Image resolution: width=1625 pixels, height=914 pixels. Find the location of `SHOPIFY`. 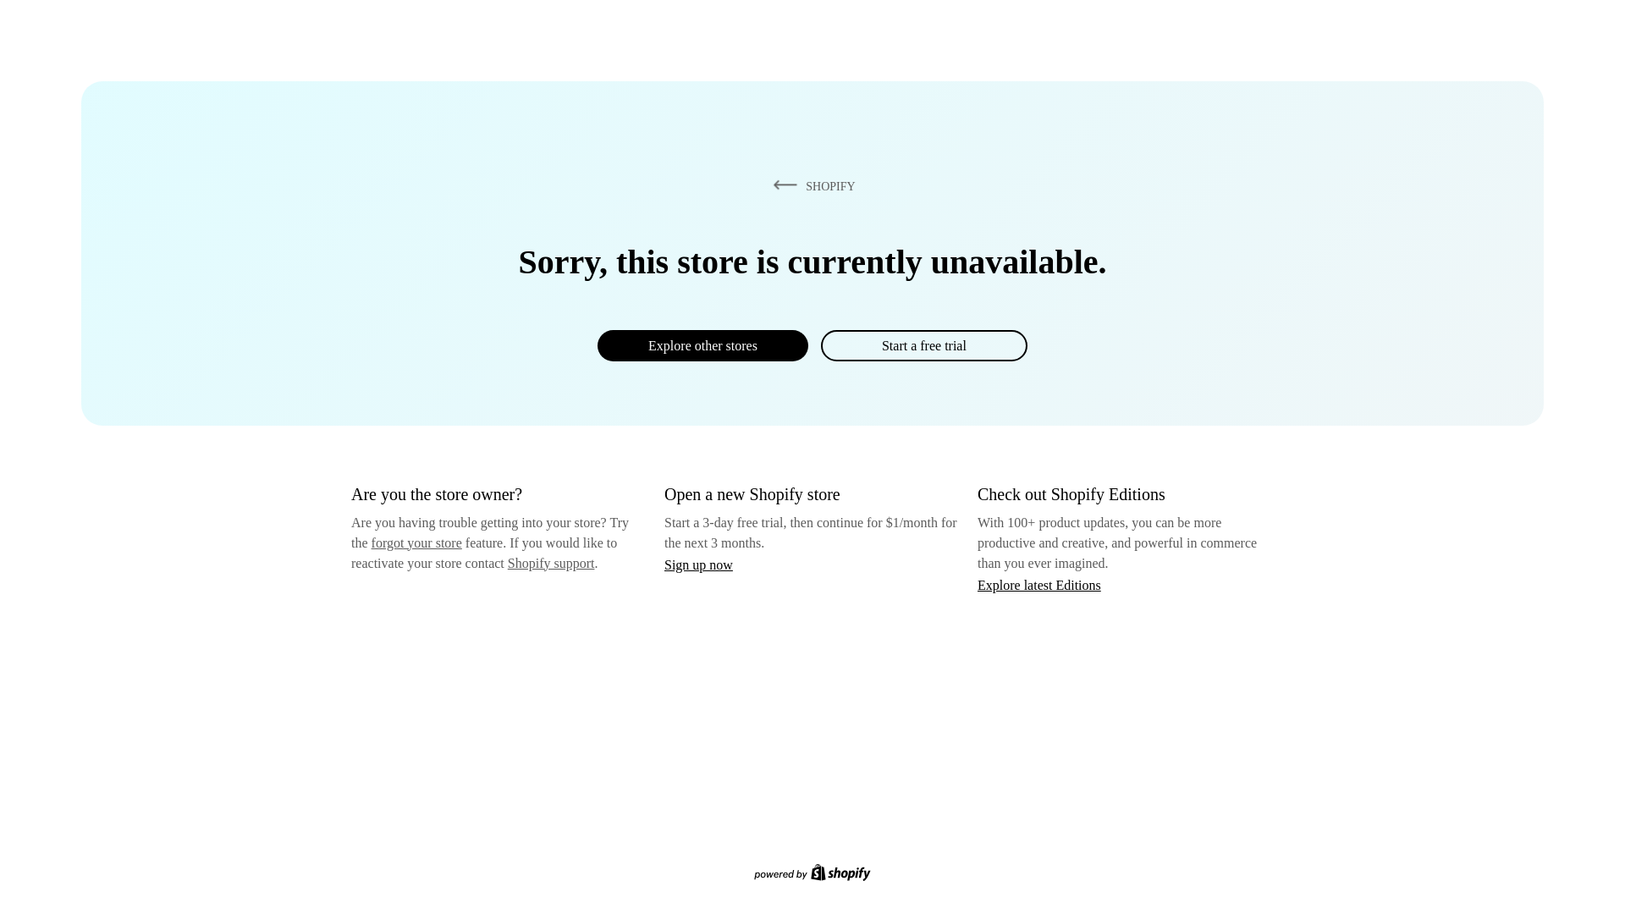

SHOPIFY is located at coordinates (811, 185).